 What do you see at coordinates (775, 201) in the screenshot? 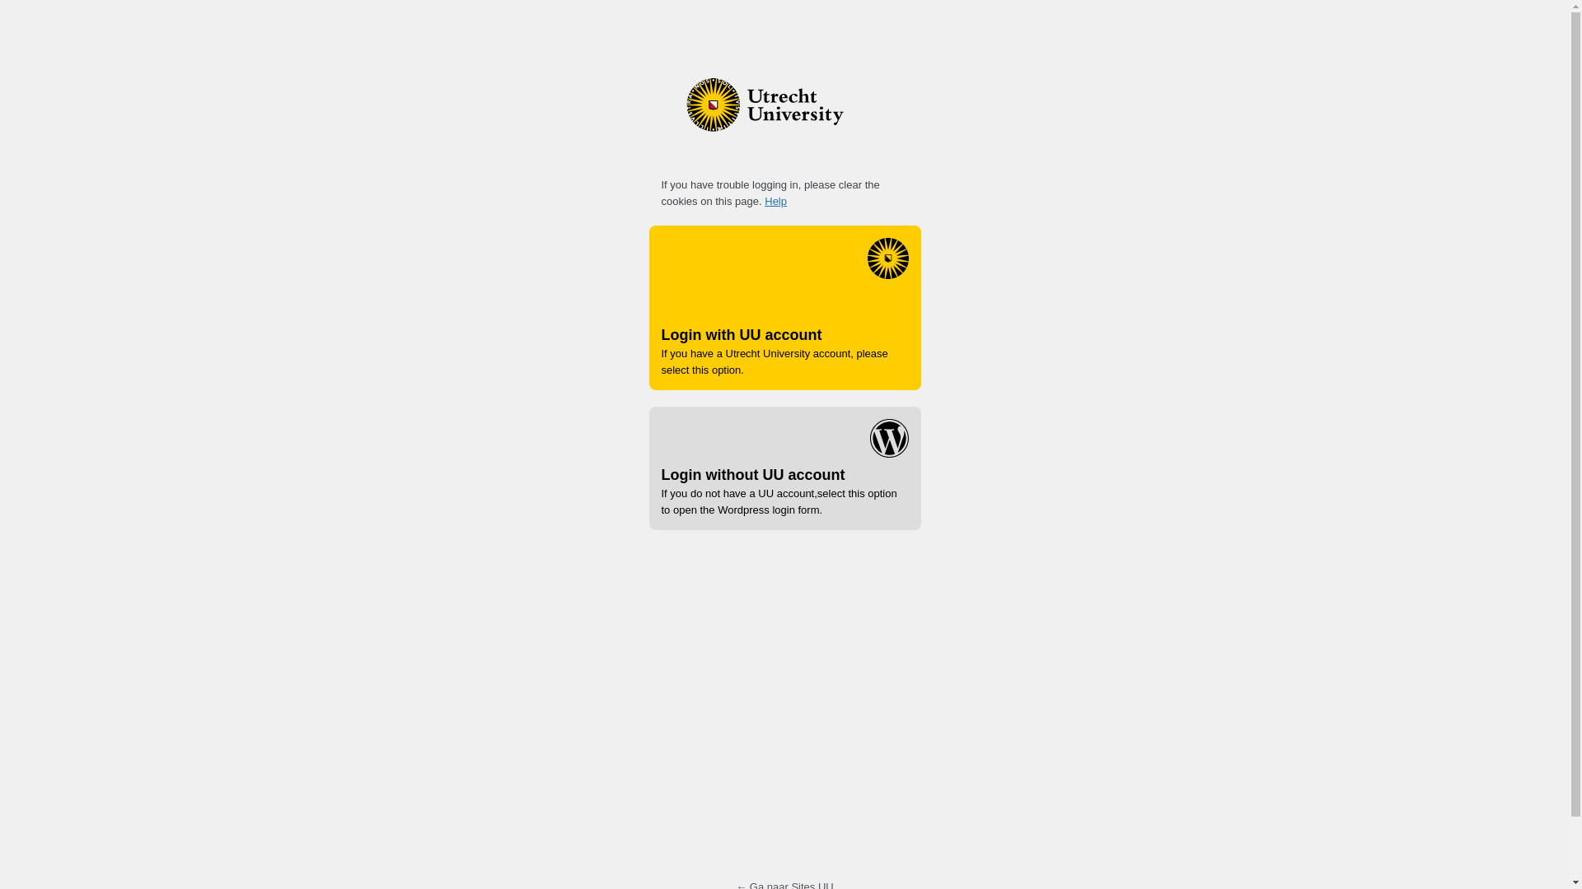
I see `Help` at bounding box center [775, 201].